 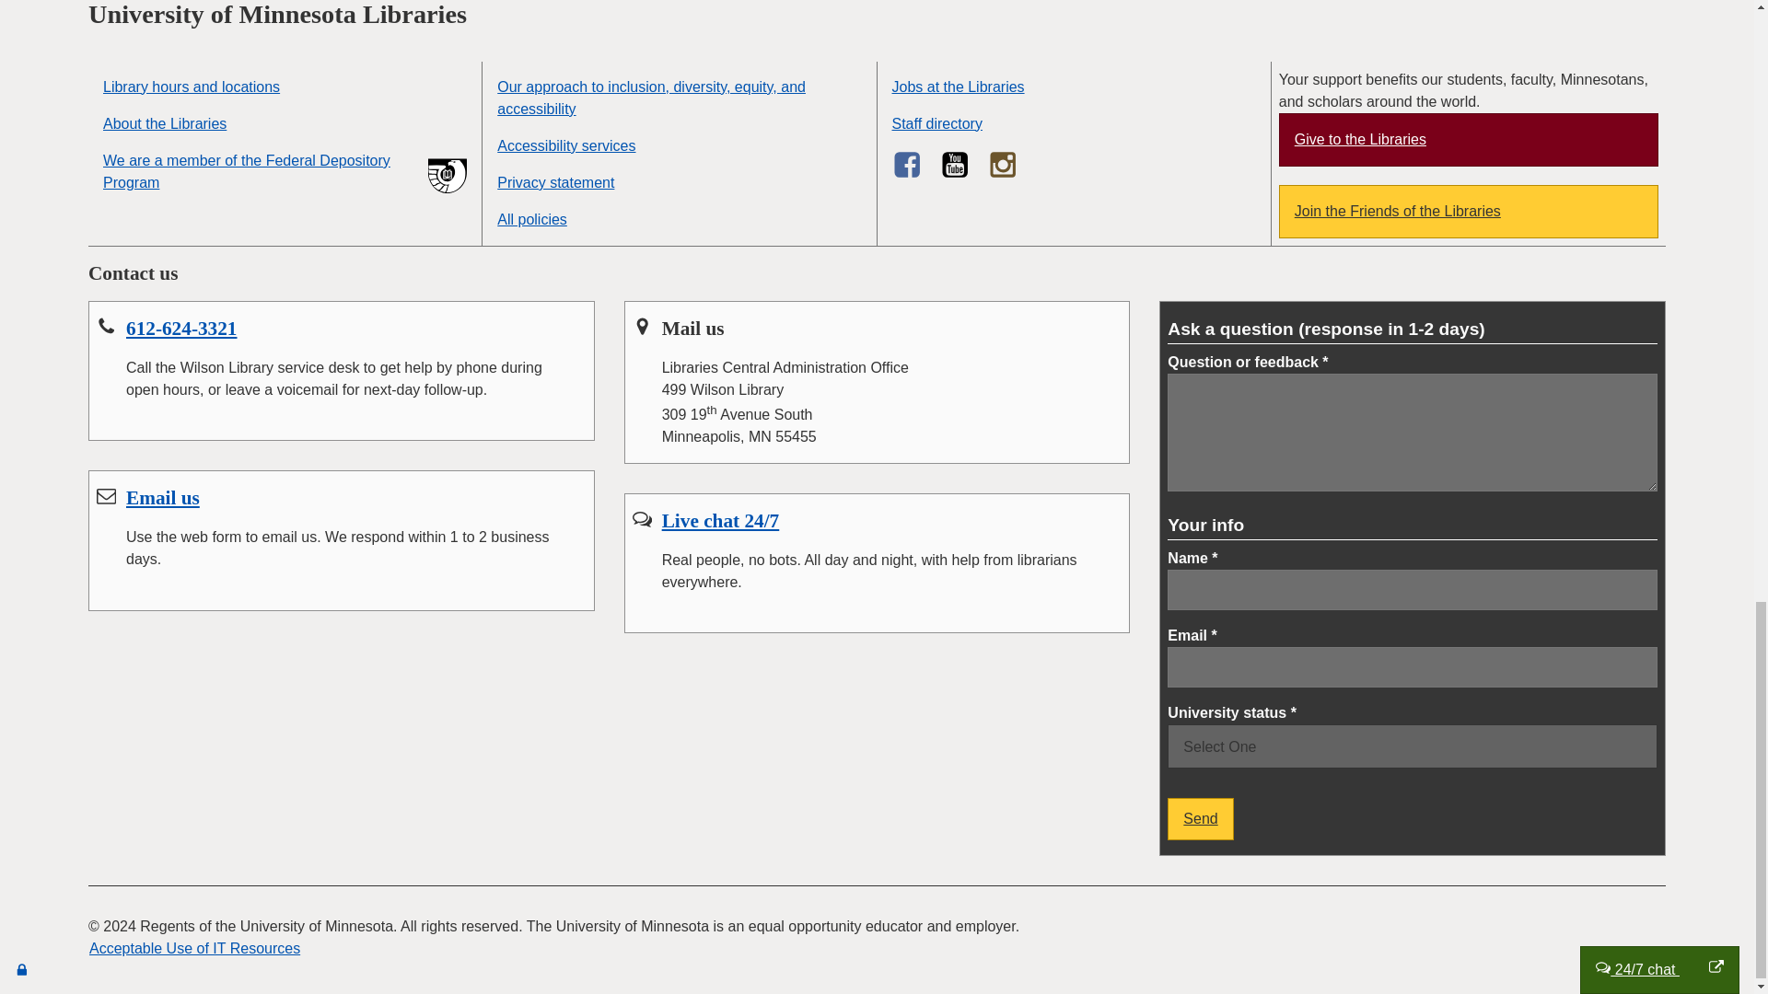 What do you see at coordinates (284, 172) in the screenshot?
I see `We are a member of the Federal Depository Program` at bounding box center [284, 172].